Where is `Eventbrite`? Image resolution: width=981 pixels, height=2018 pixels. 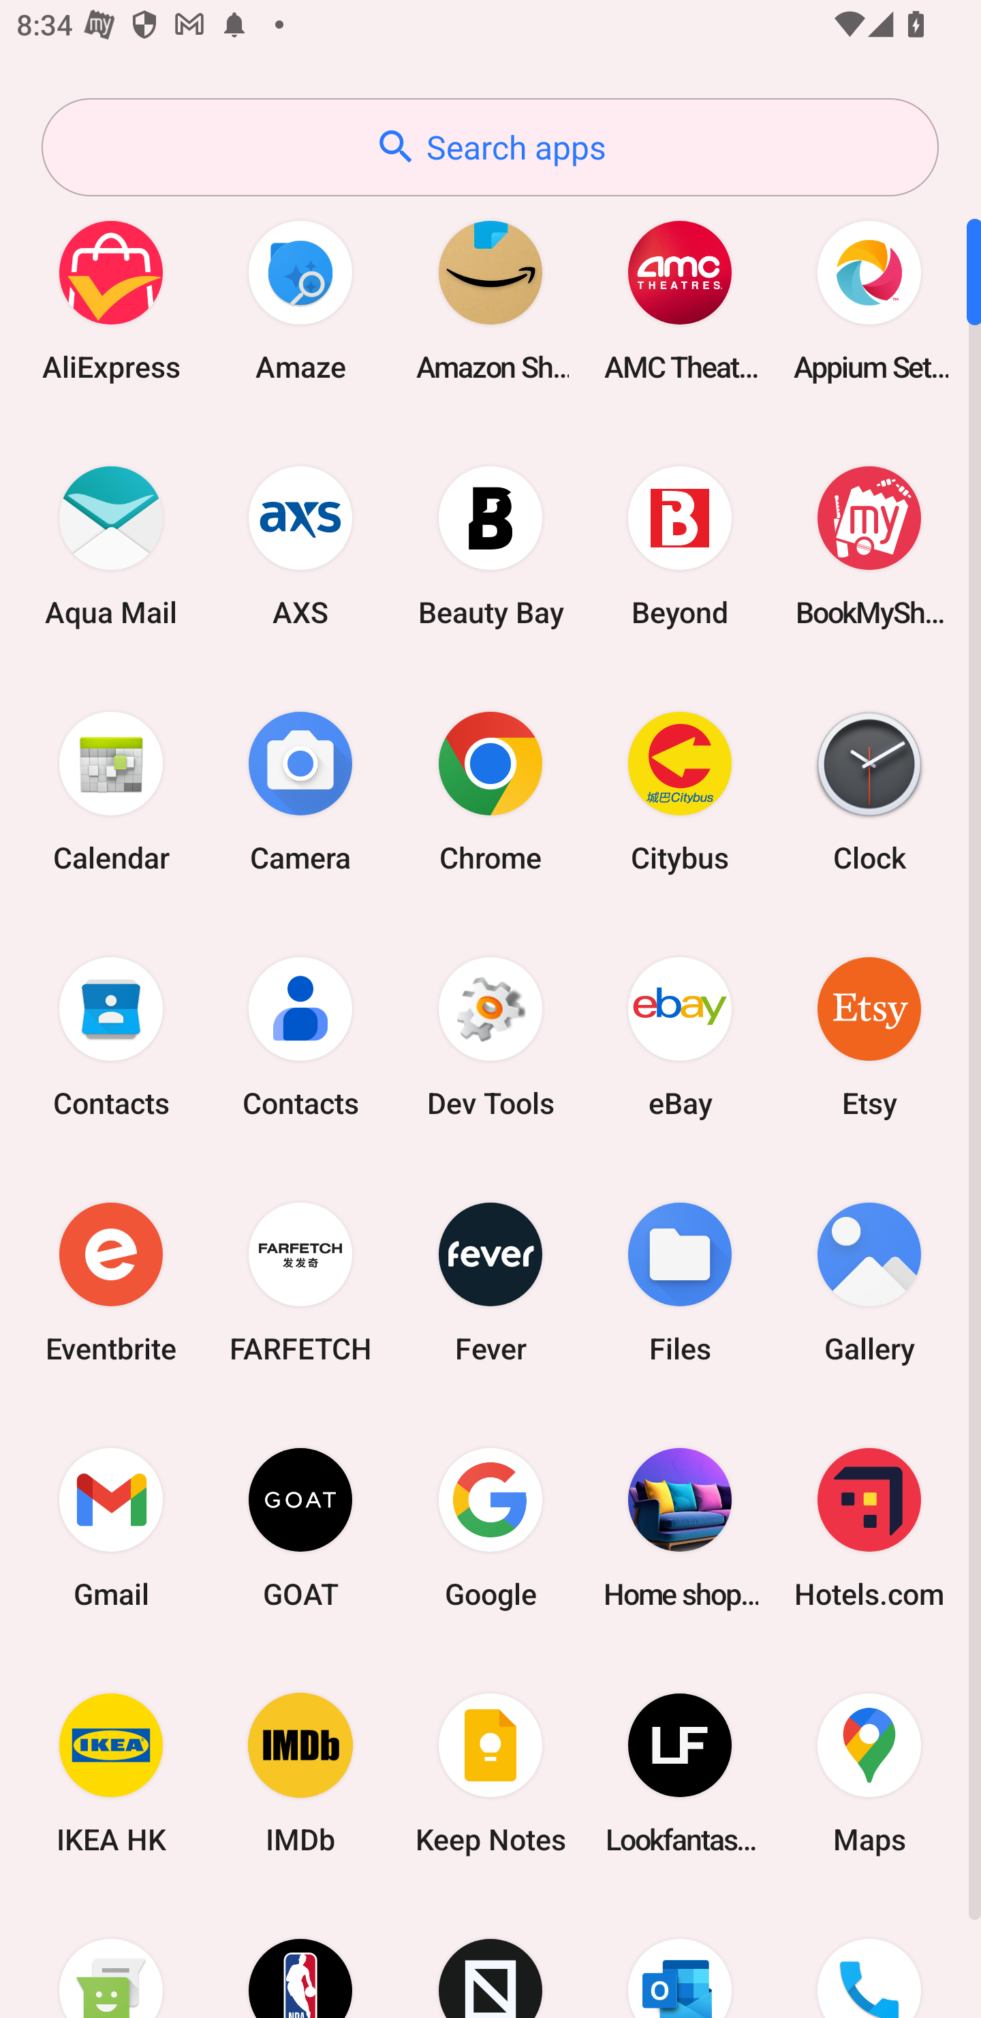 Eventbrite is located at coordinates (111, 1282).